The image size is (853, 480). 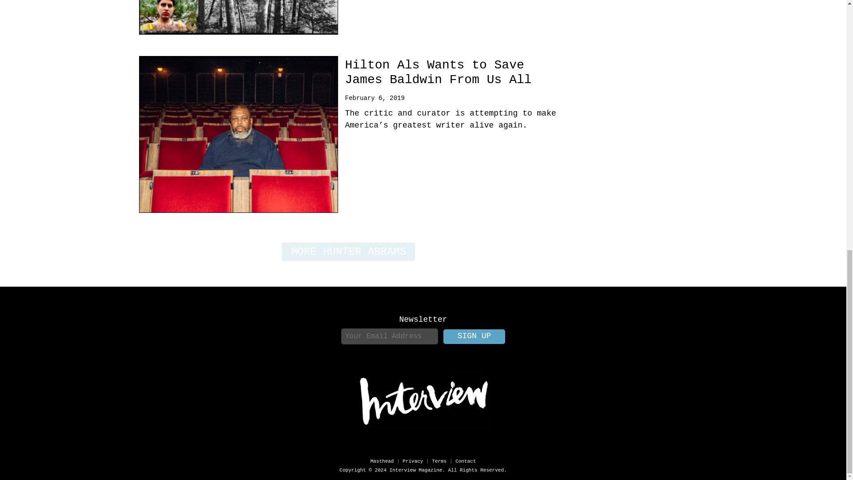 I want to click on Contact, so click(x=466, y=461).